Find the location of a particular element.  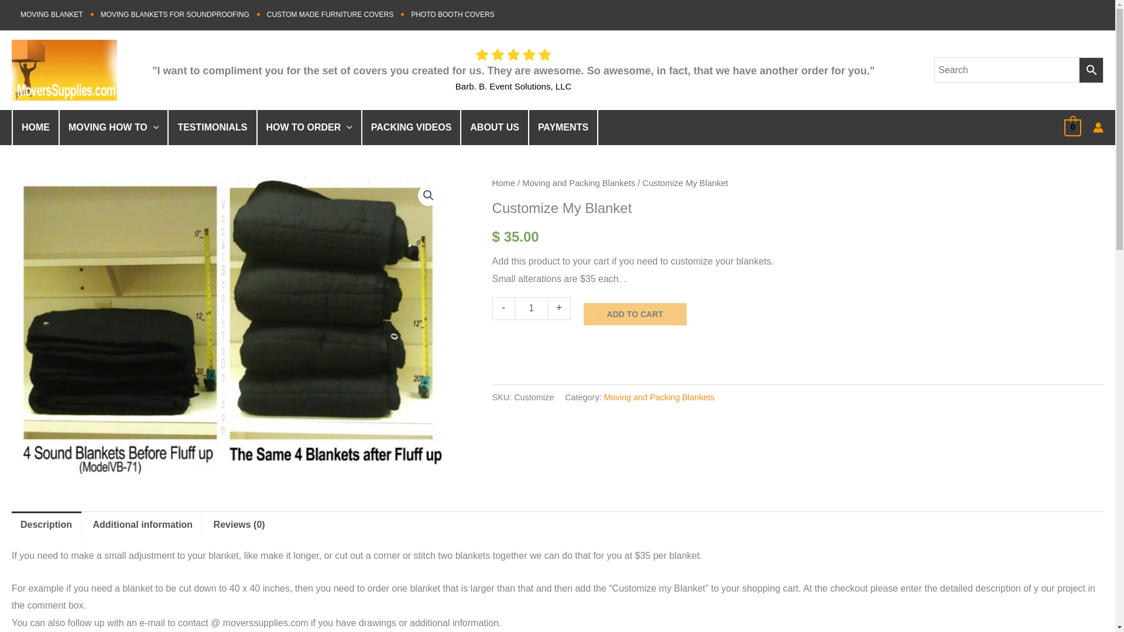

MOVING BLANKETS FOR SOUNDPROOFING is located at coordinates (175, 14).